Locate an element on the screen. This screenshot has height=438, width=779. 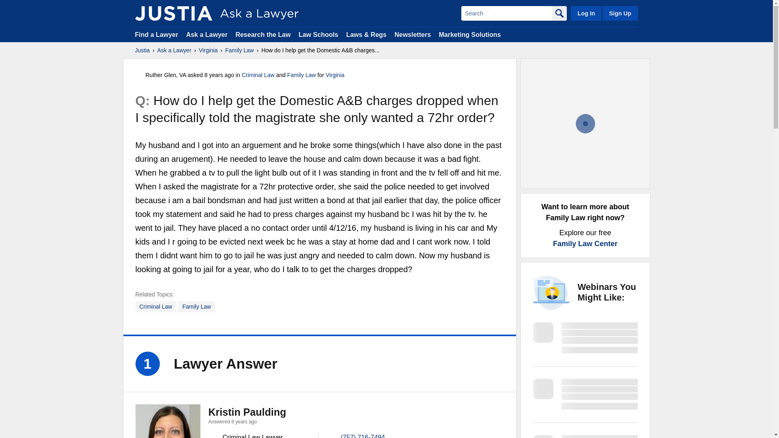
Kristin Paulding is located at coordinates (168, 421).